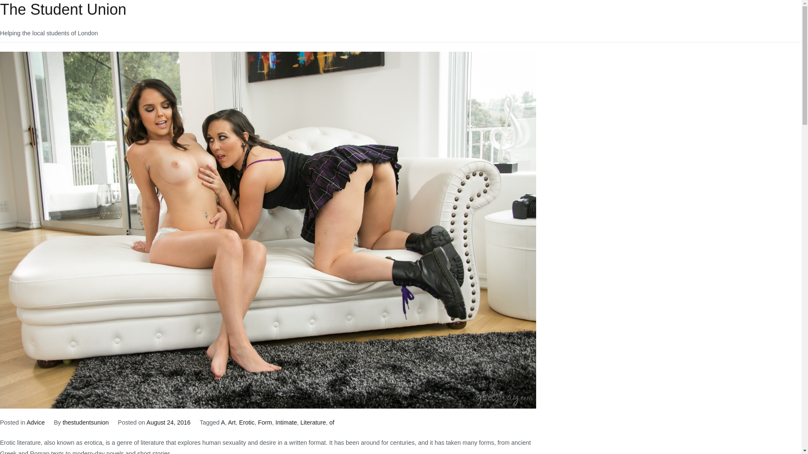 The image size is (808, 454). I want to click on The Student Union, so click(63, 9).